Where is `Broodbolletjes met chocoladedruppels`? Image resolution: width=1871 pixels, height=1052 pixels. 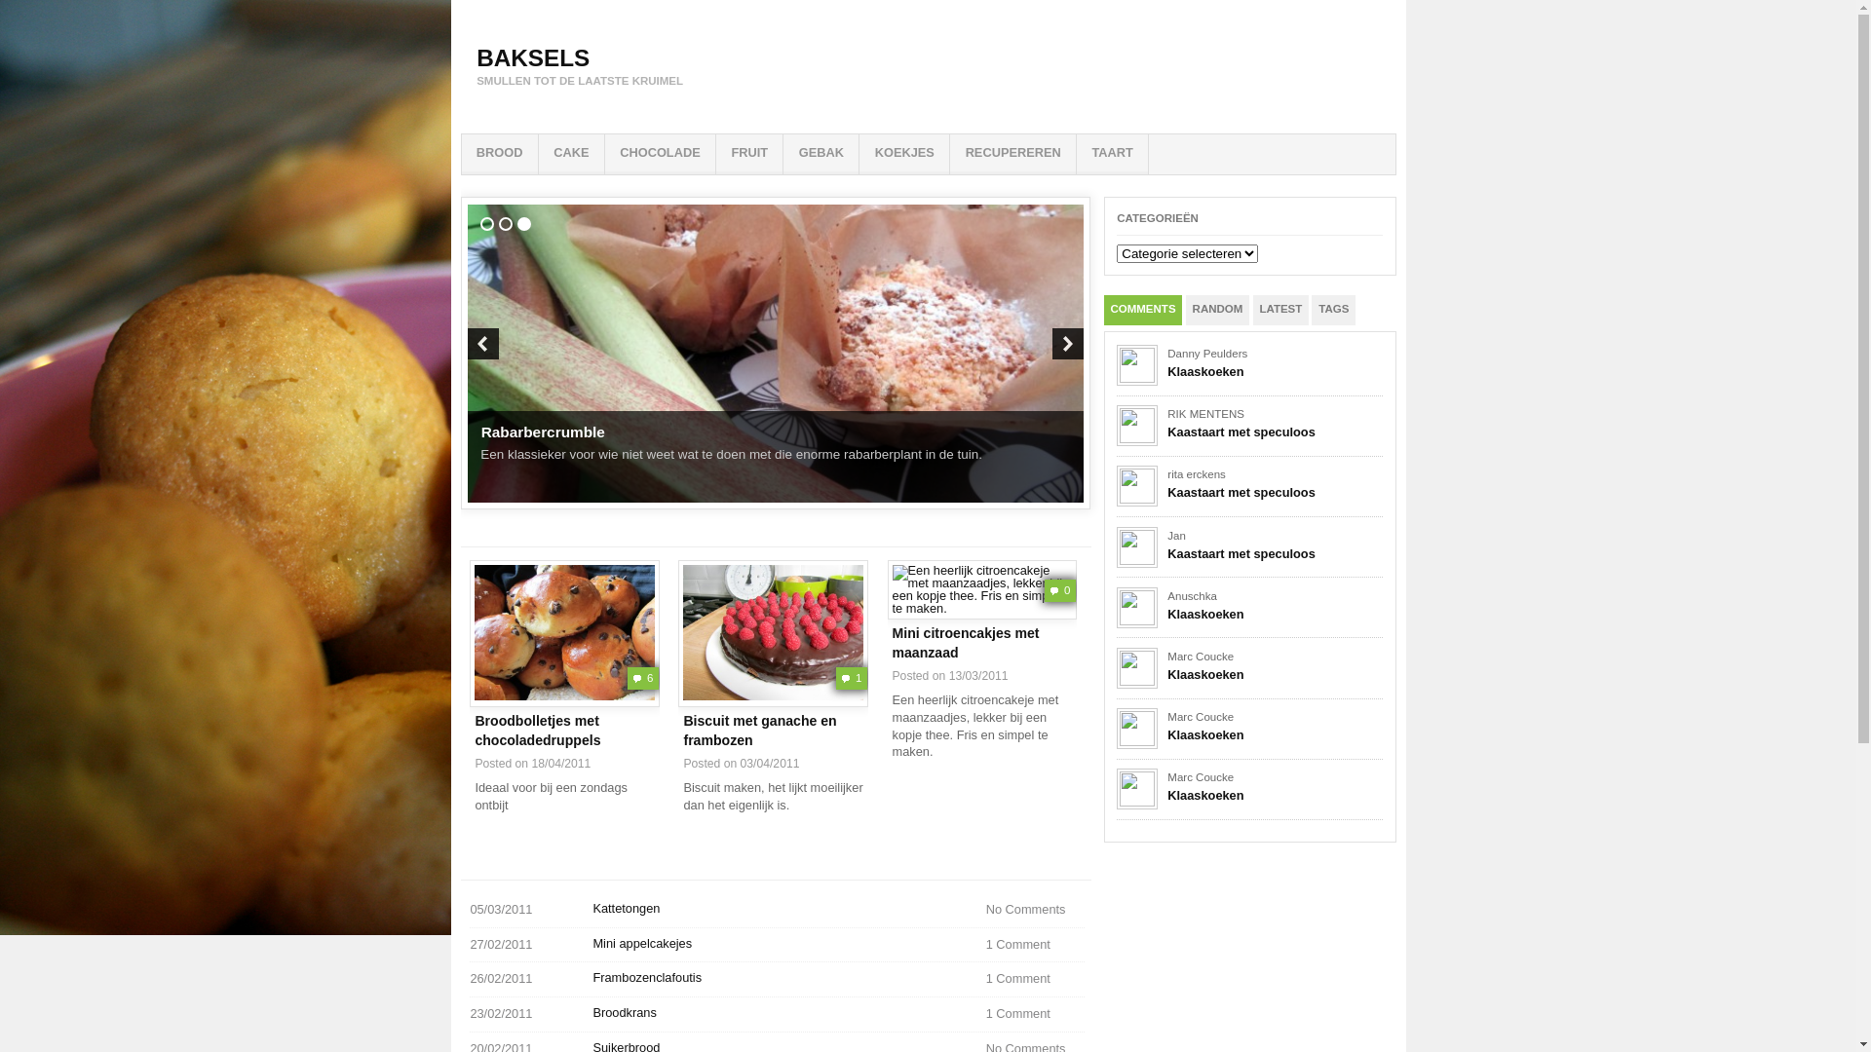 Broodbolletjes met chocoladedruppels is located at coordinates (565, 633).